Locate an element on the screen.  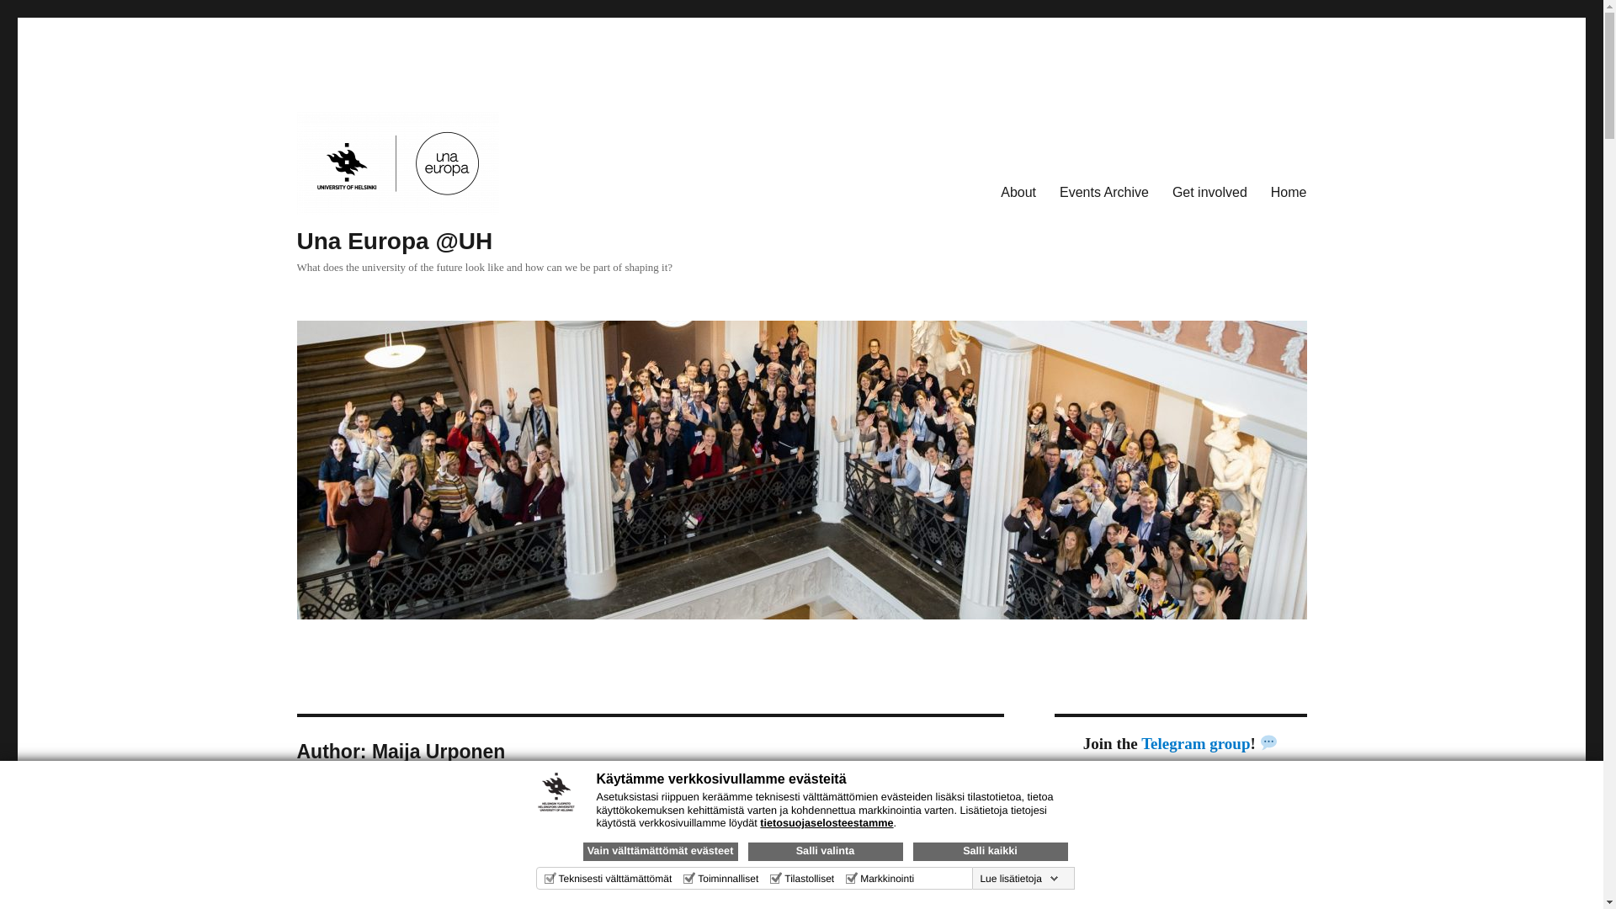
Salli valinta is located at coordinates (824, 852).